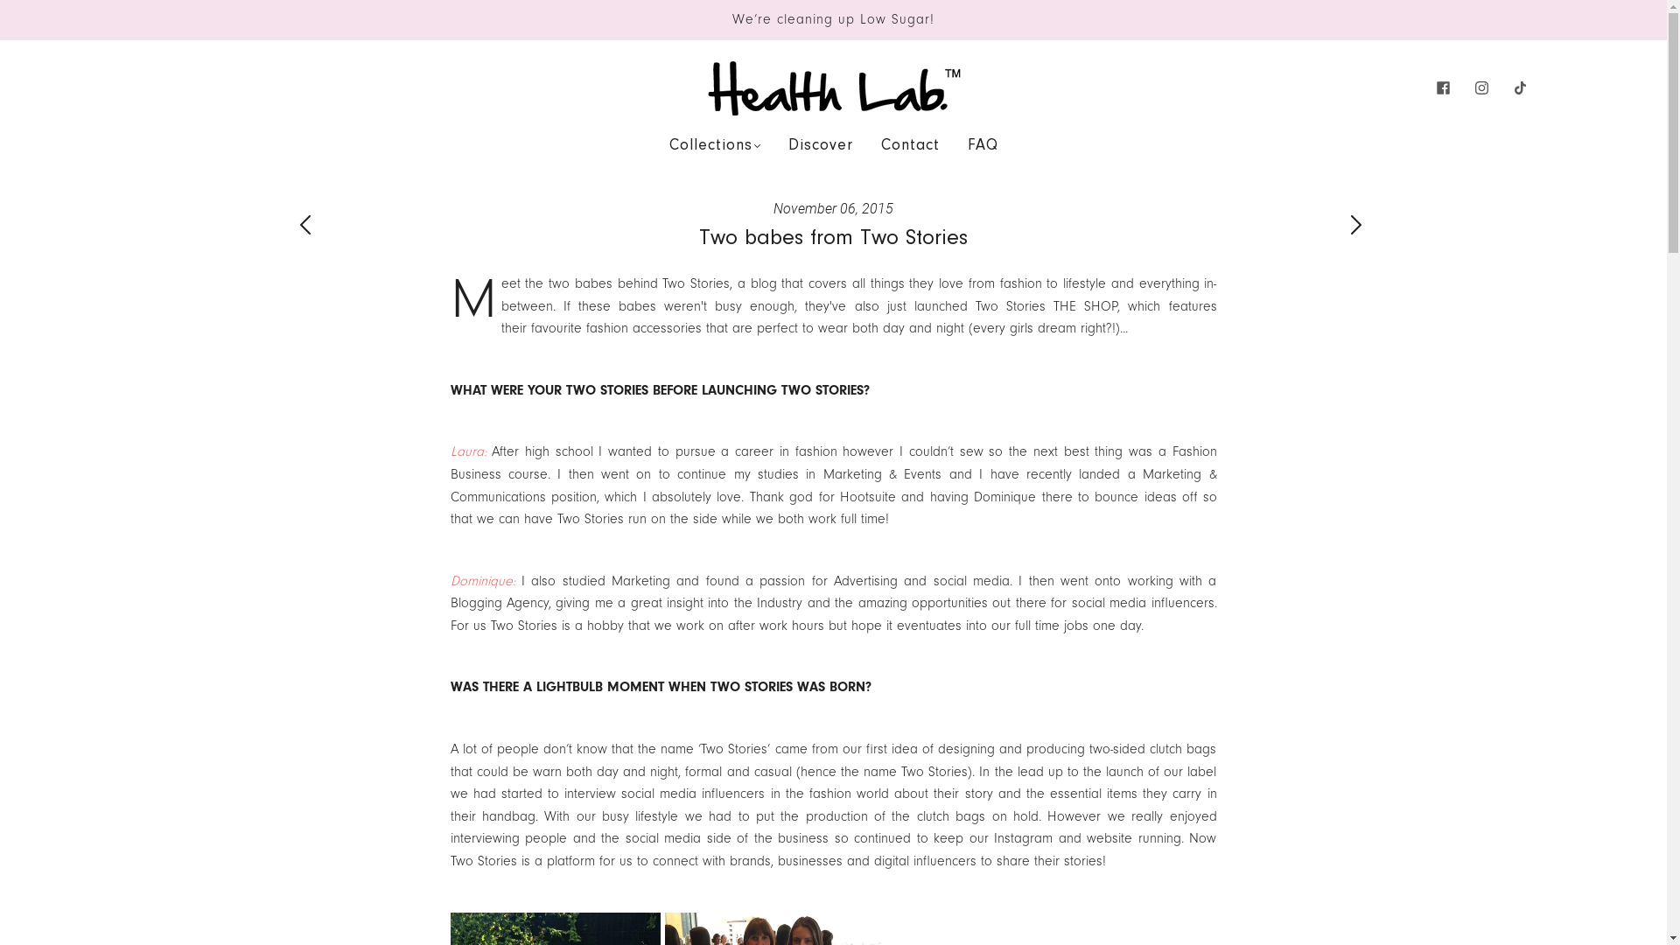 This screenshot has height=945, width=1680. What do you see at coordinates (714, 146) in the screenshot?
I see `Collections` at bounding box center [714, 146].